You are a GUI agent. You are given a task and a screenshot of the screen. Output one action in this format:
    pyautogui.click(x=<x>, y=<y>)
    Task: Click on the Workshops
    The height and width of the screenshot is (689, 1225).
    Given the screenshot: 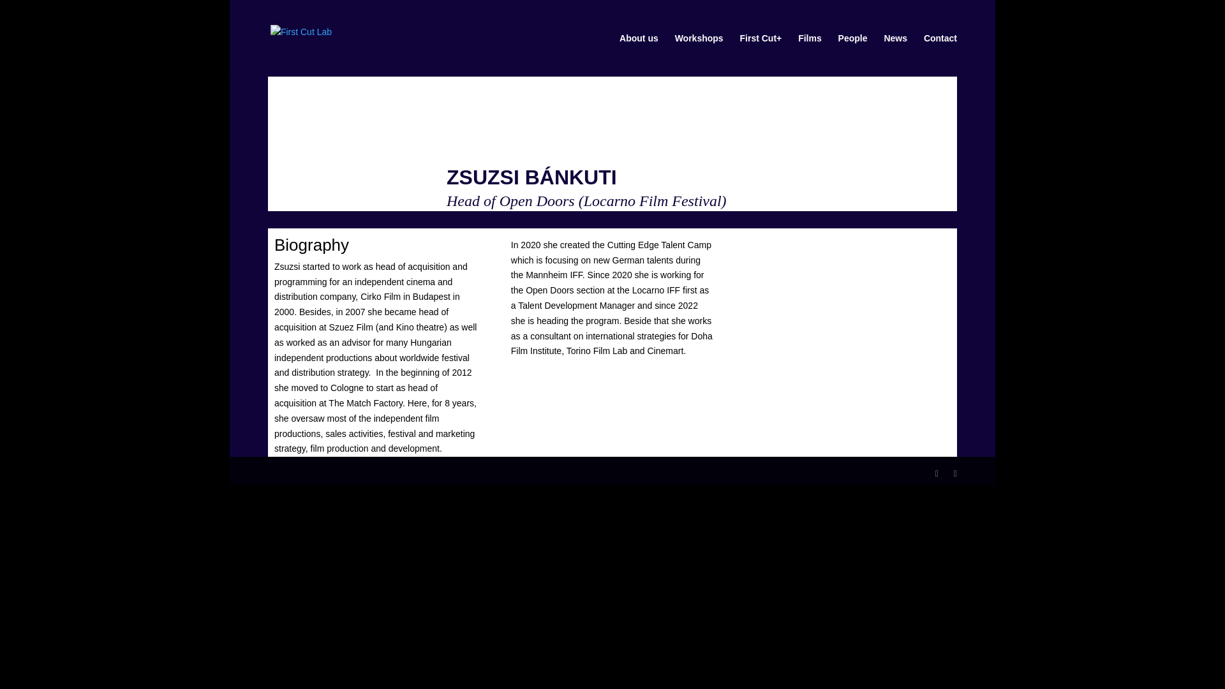 What is the action you would take?
    pyautogui.click(x=699, y=55)
    